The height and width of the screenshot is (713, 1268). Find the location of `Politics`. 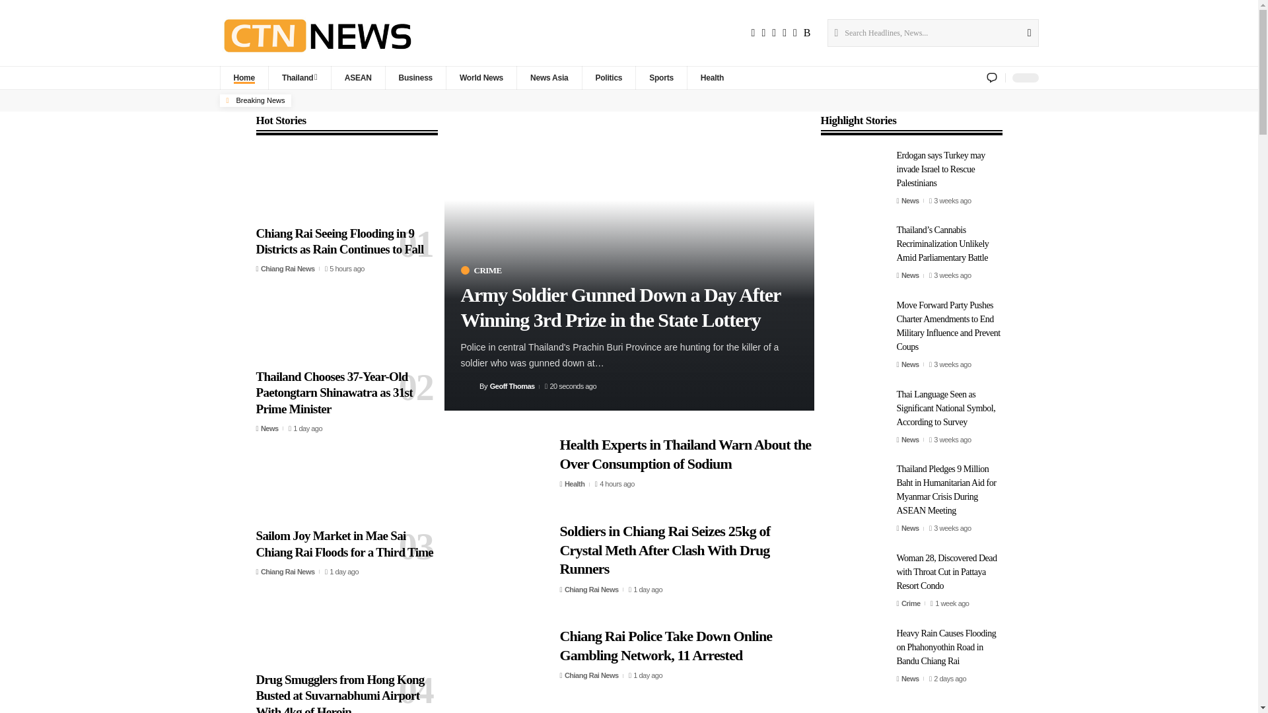

Politics is located at coordinates (608, 78).